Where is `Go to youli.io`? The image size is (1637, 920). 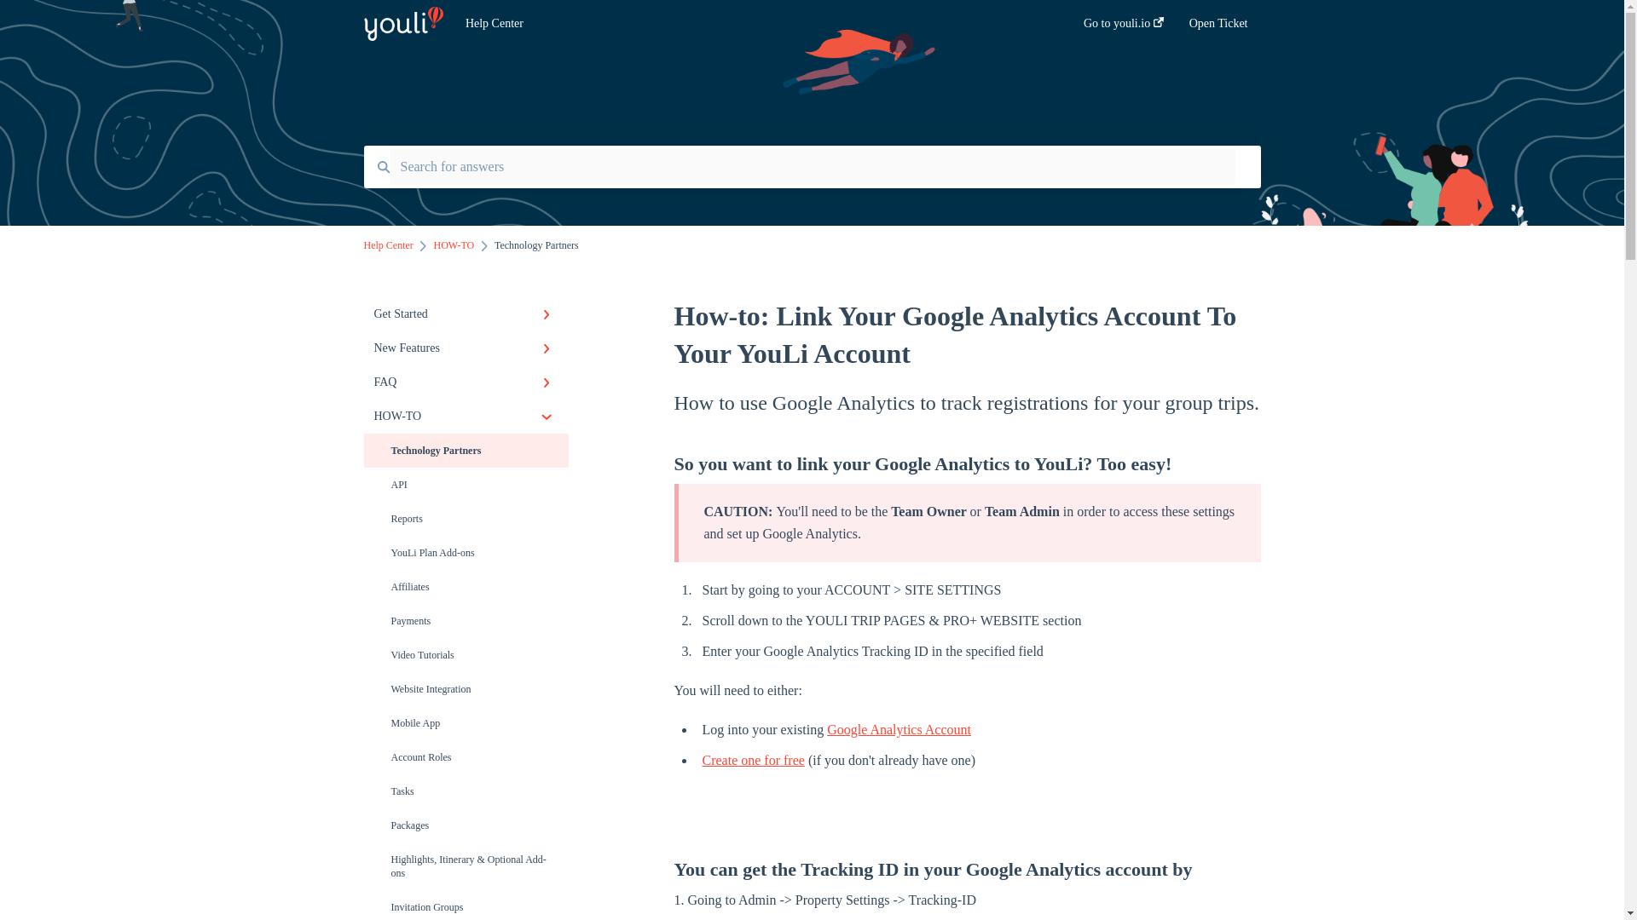 Go to youli.io is located at coordinates (1124, 28).